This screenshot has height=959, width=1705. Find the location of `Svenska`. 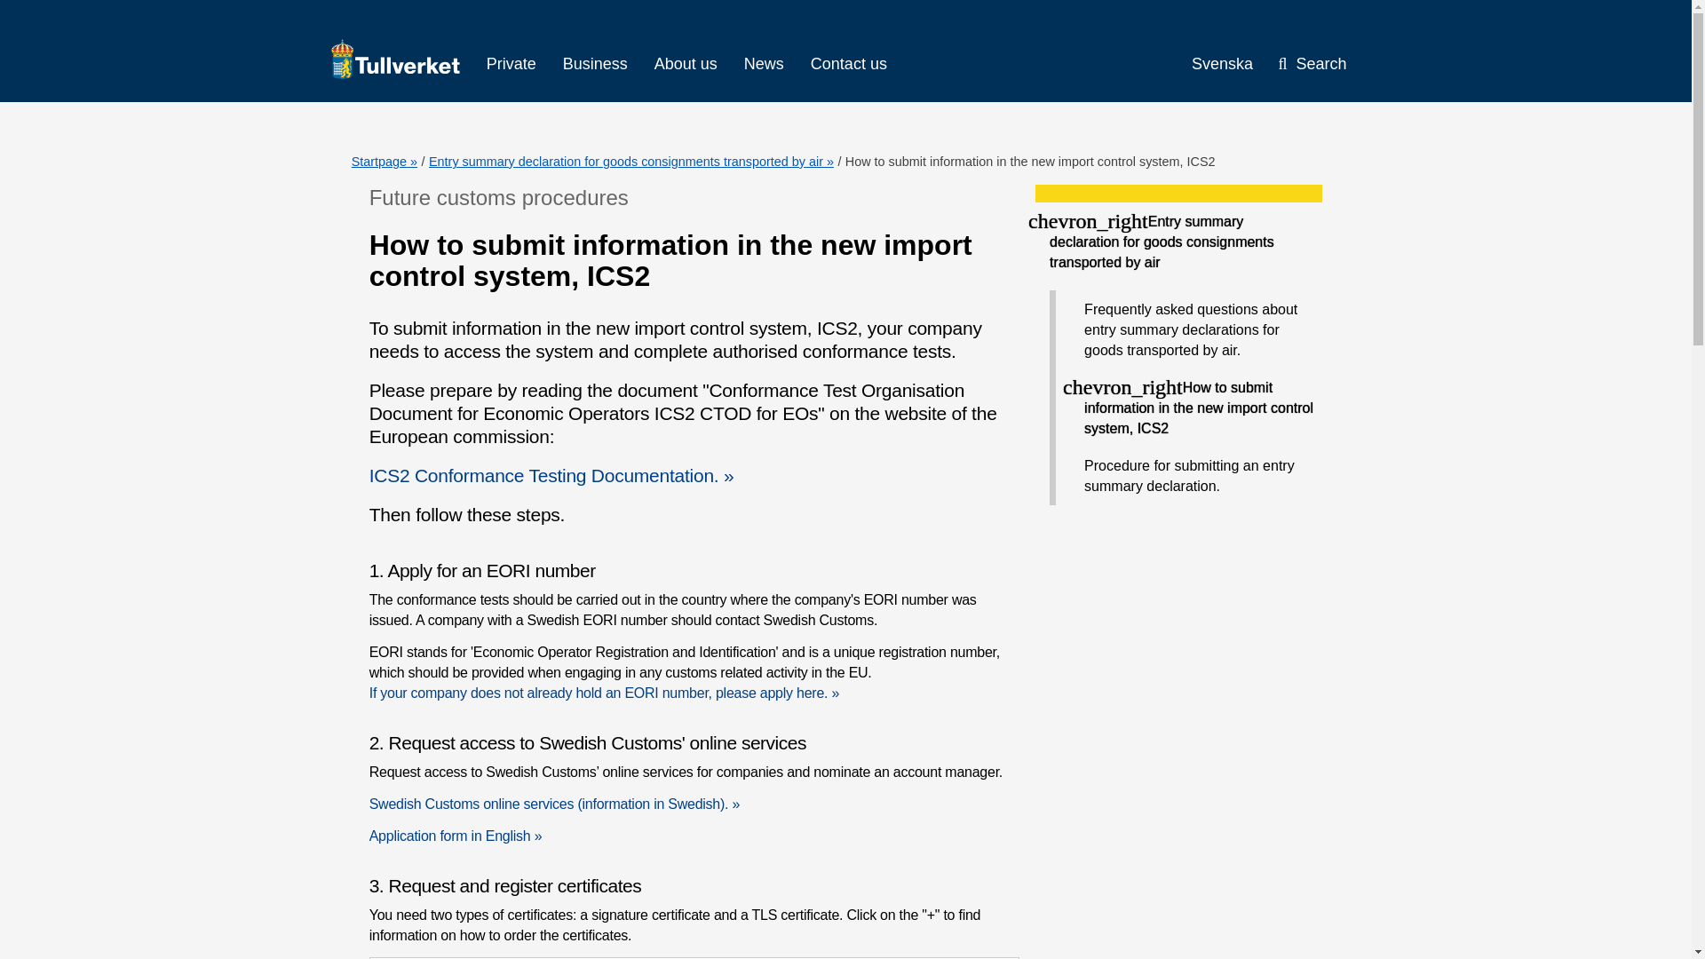

Svenska is located at coordinates (1207, 64).